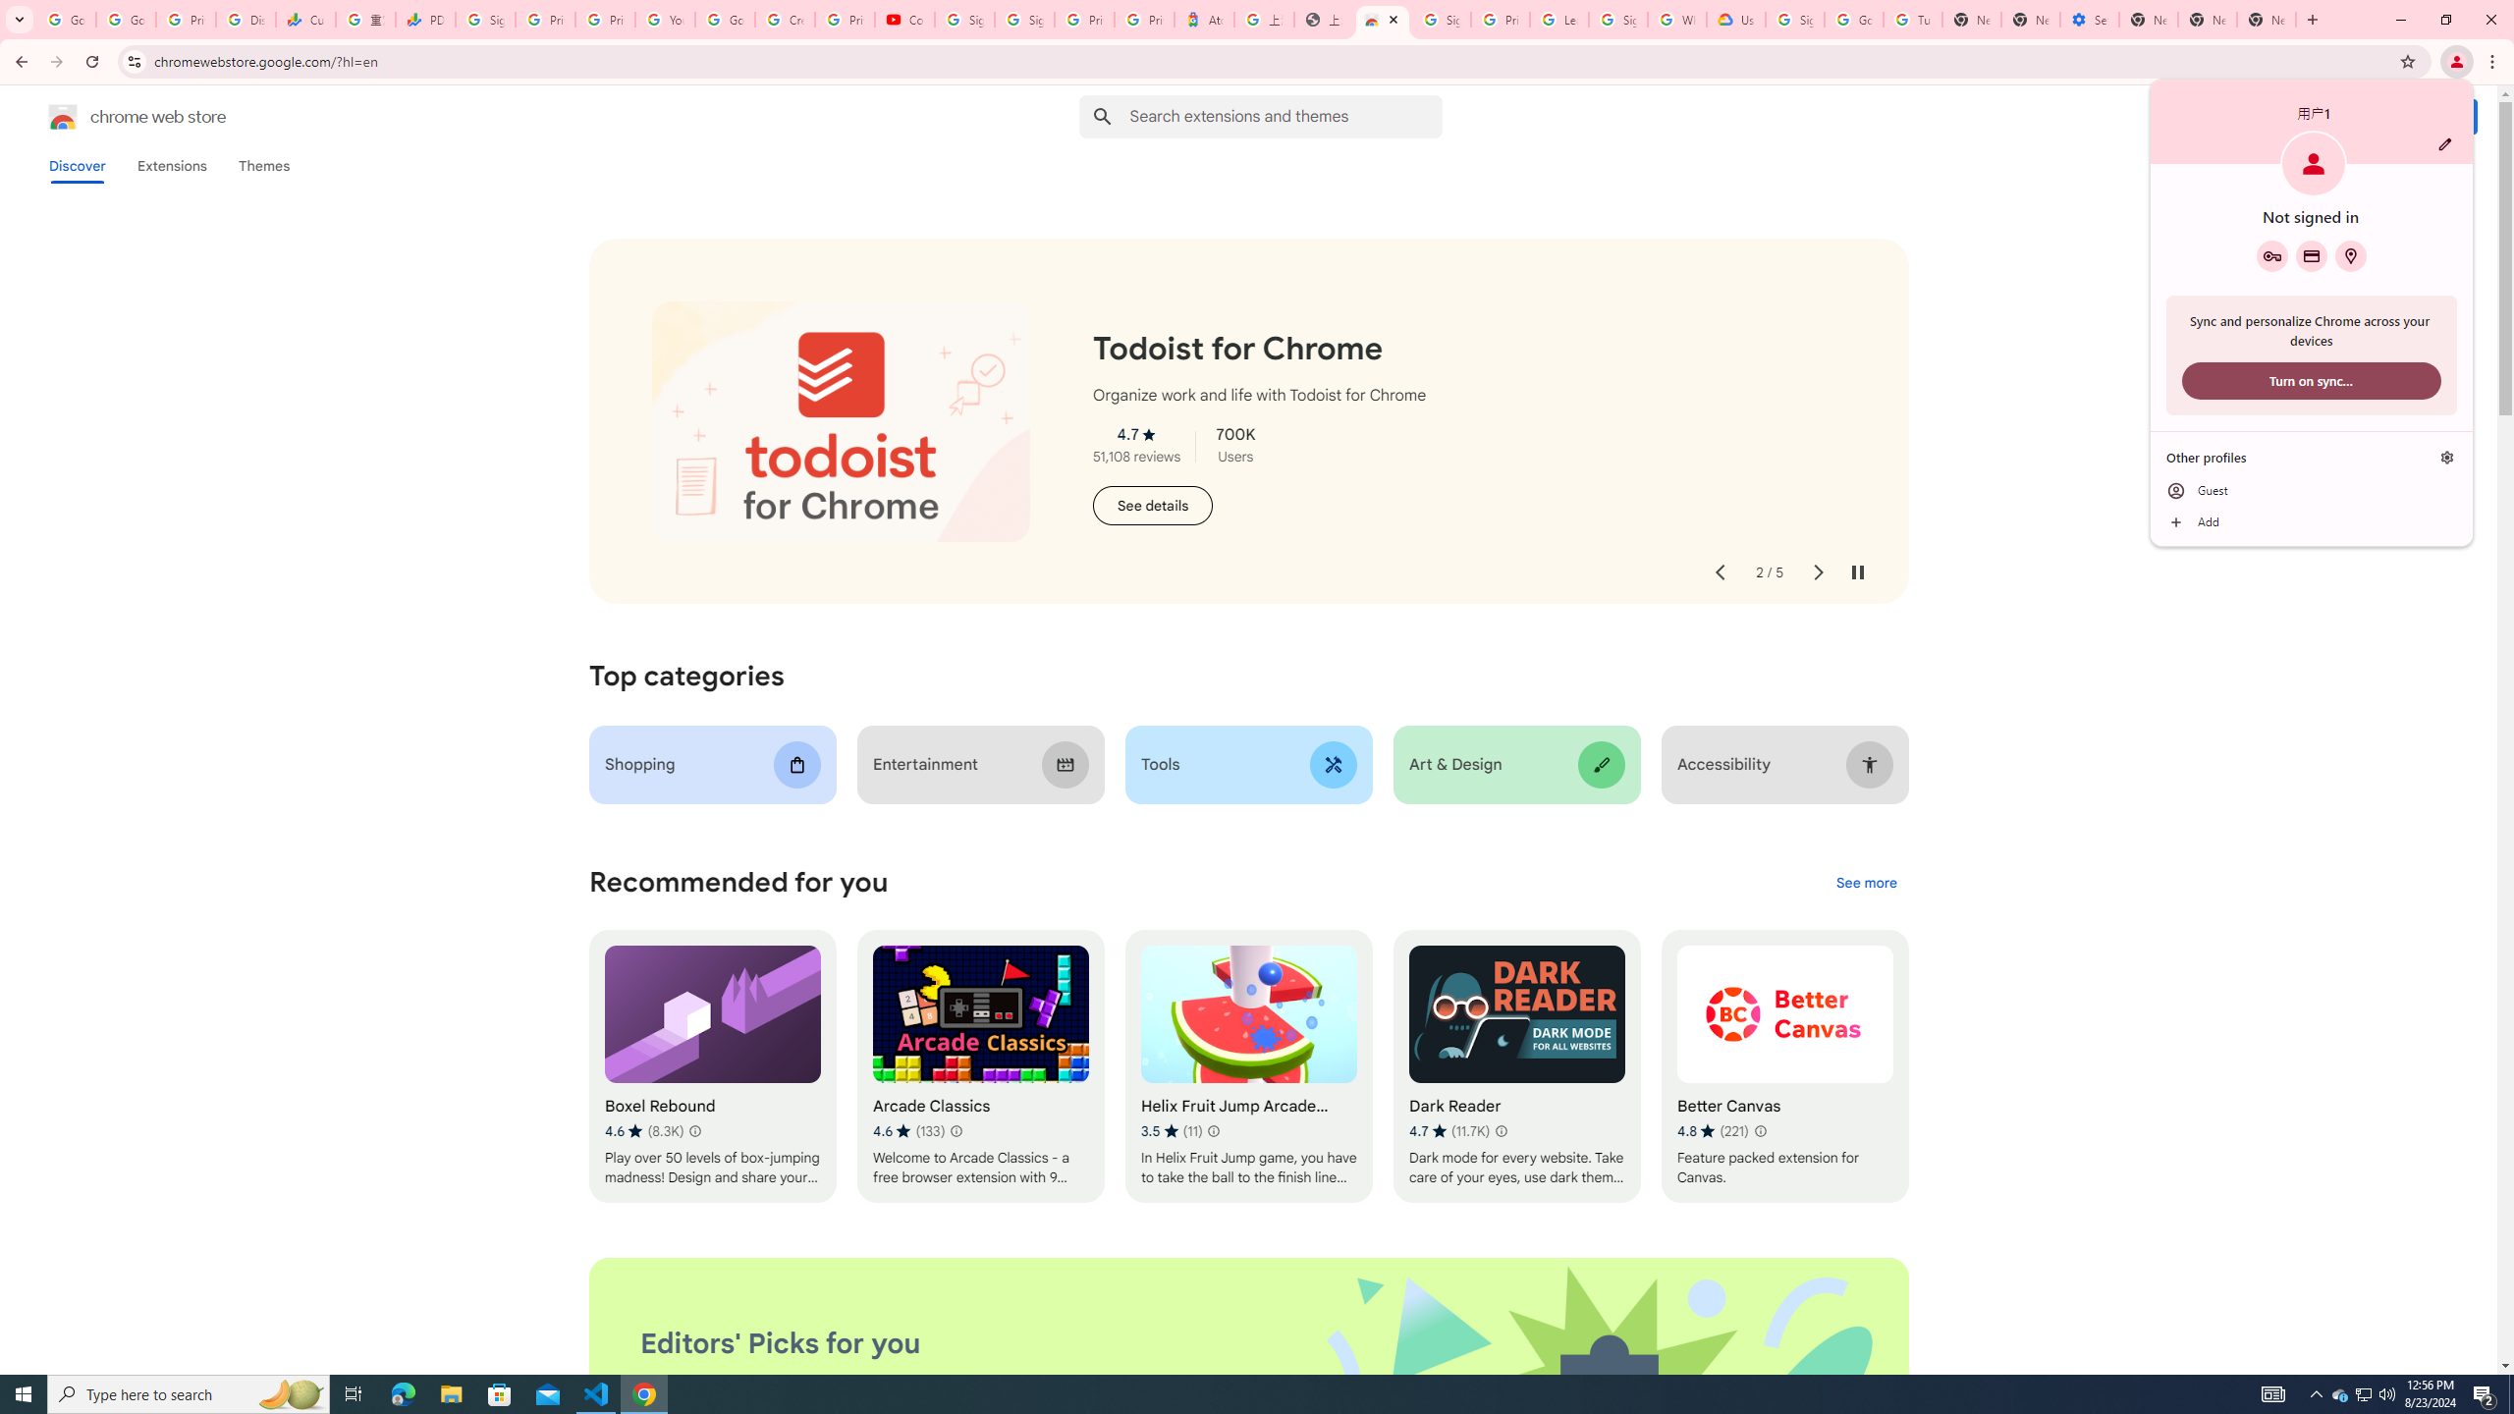 The image size is (2514, 1414). I want to click on Arcade Classics, so click(980, 1066).